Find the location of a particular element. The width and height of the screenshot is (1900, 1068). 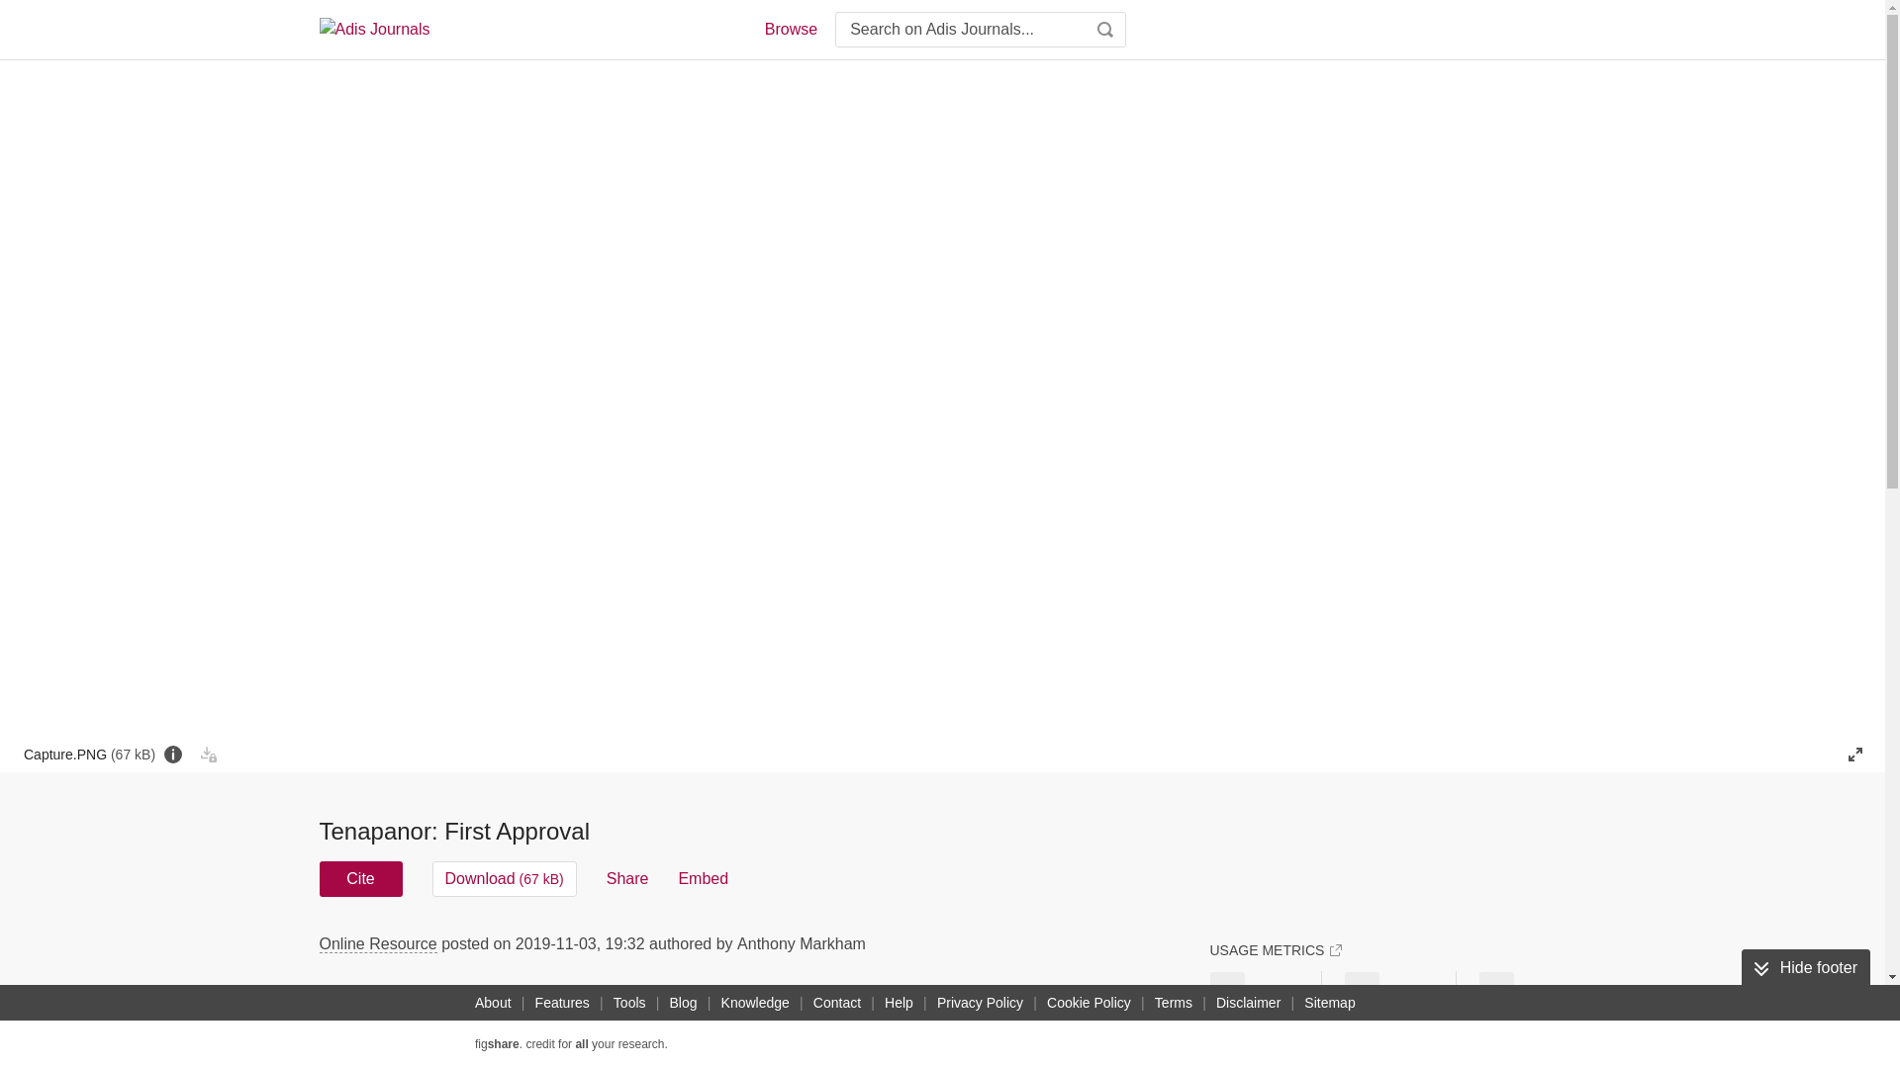

Features is located at coordinates (562, 1003).